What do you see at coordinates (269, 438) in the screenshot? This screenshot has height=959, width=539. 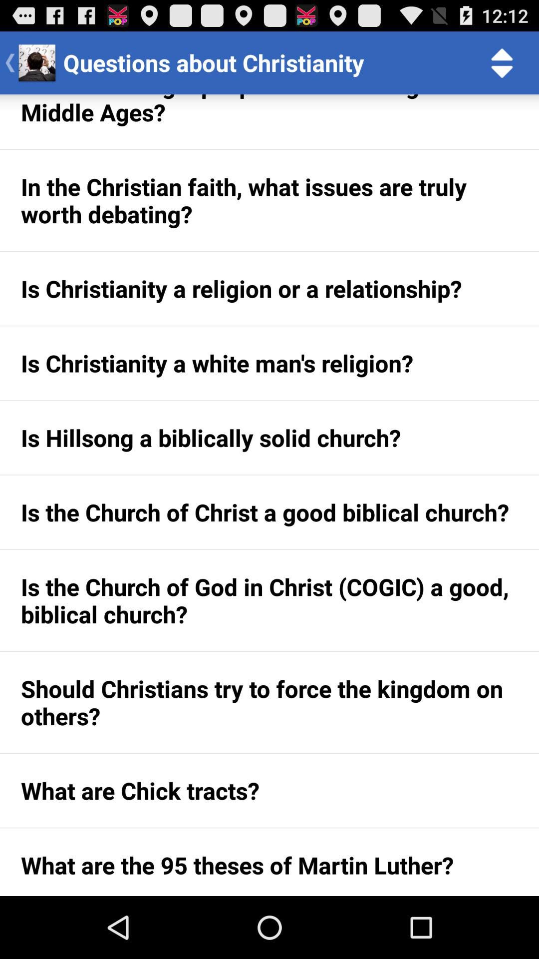 I see `select item above is the church` at bounding box center [269, 438].